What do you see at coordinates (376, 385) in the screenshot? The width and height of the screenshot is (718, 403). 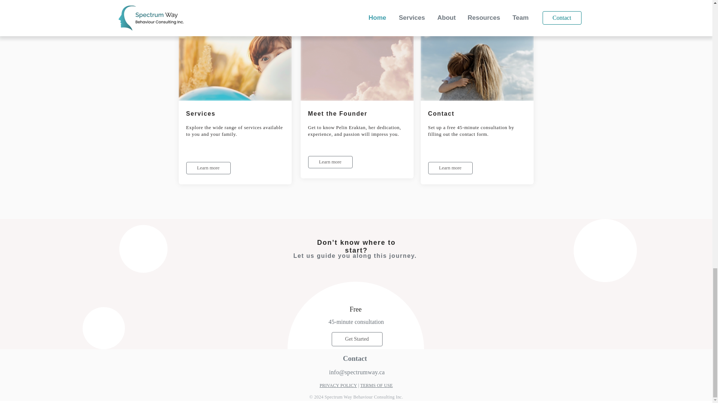 I see `TERMS OF USE` at bounding box center [376, 385].